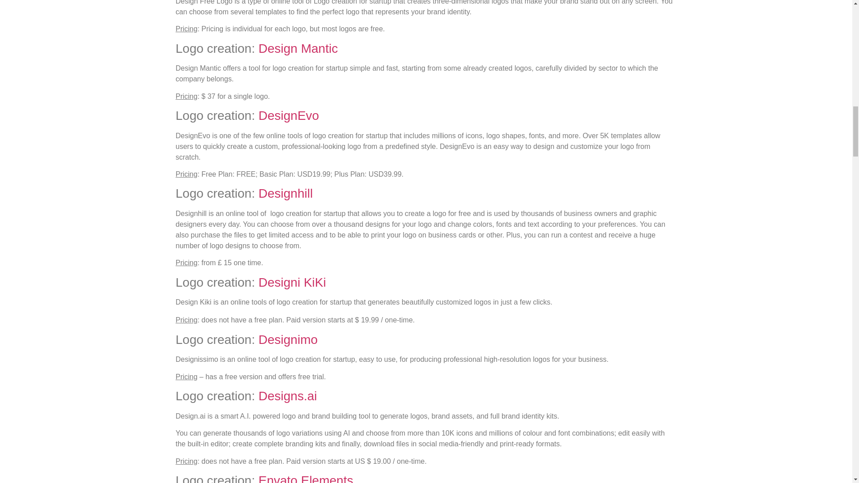  Describe the element at coordinates (298, 48) in the screenshot. I see `Design Mantic` at that location.